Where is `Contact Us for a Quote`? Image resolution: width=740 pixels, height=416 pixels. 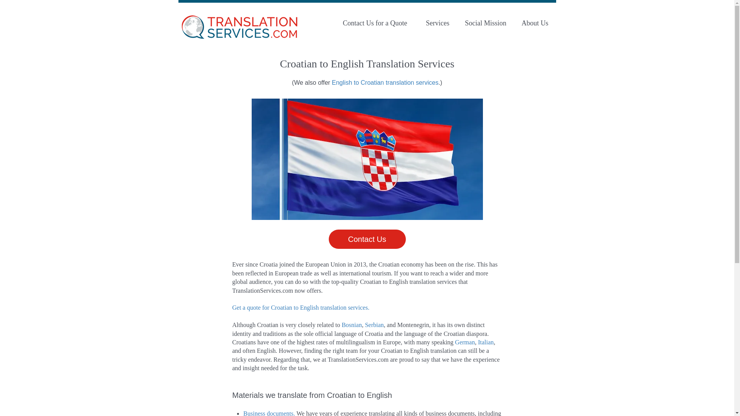 Contact Us for a Quote is located at coordinates (375, 23).